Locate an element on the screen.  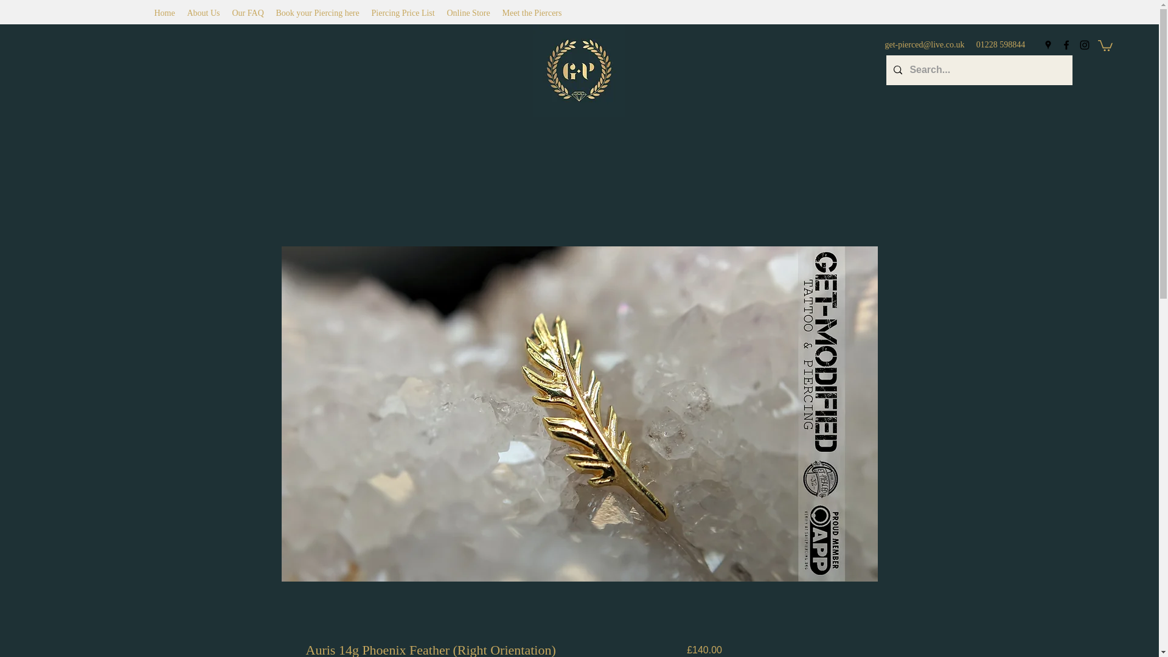
Piercing Price List is located at coordinates (402, 13).